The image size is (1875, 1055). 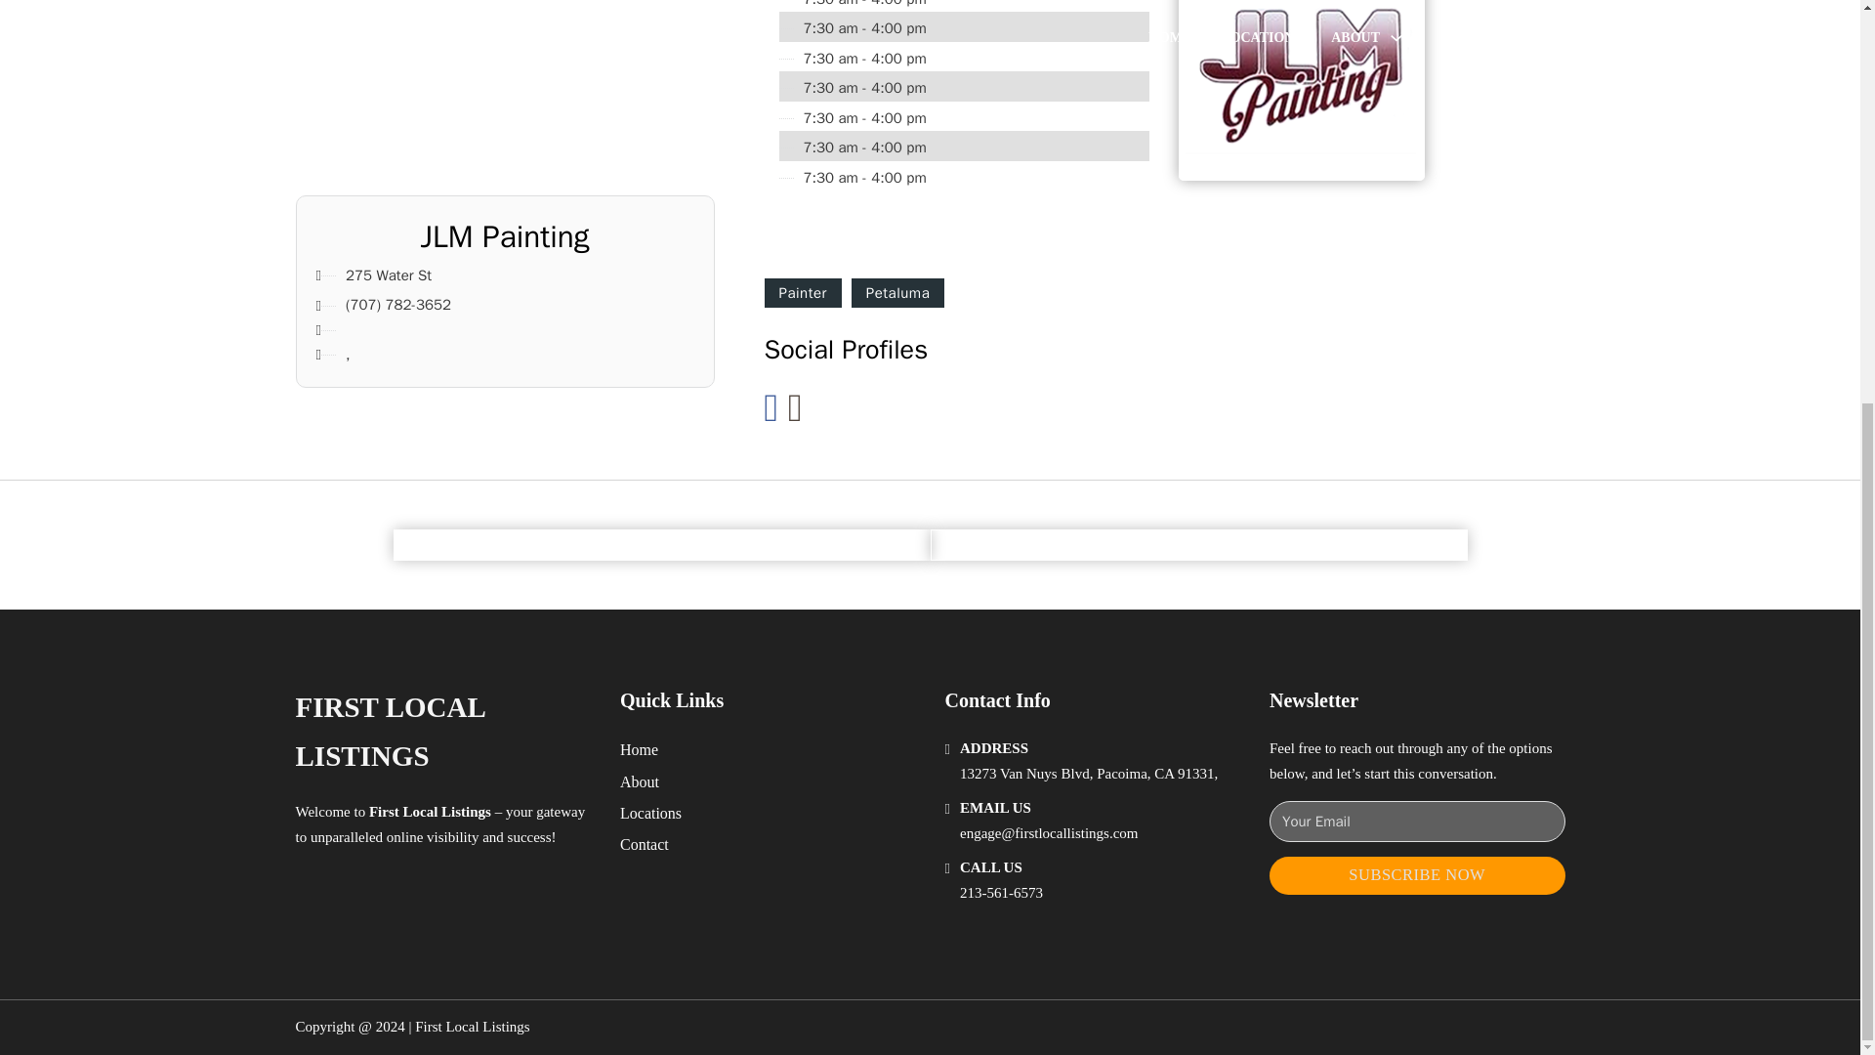 What do you see at coordinates (645, 844) in the screenshot?
I see `Contact` at bounding box center [645, 844].